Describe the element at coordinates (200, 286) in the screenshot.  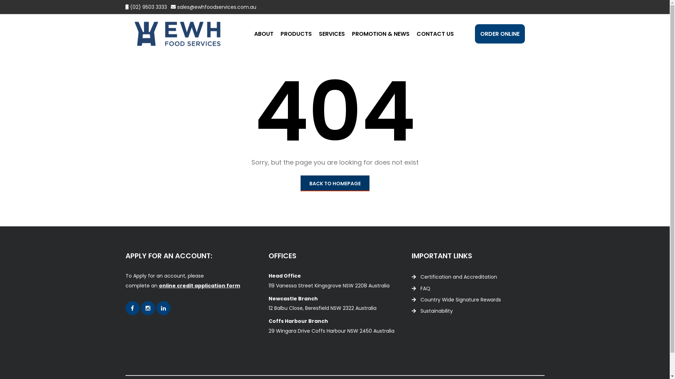
I see `online credit application form` at that location.